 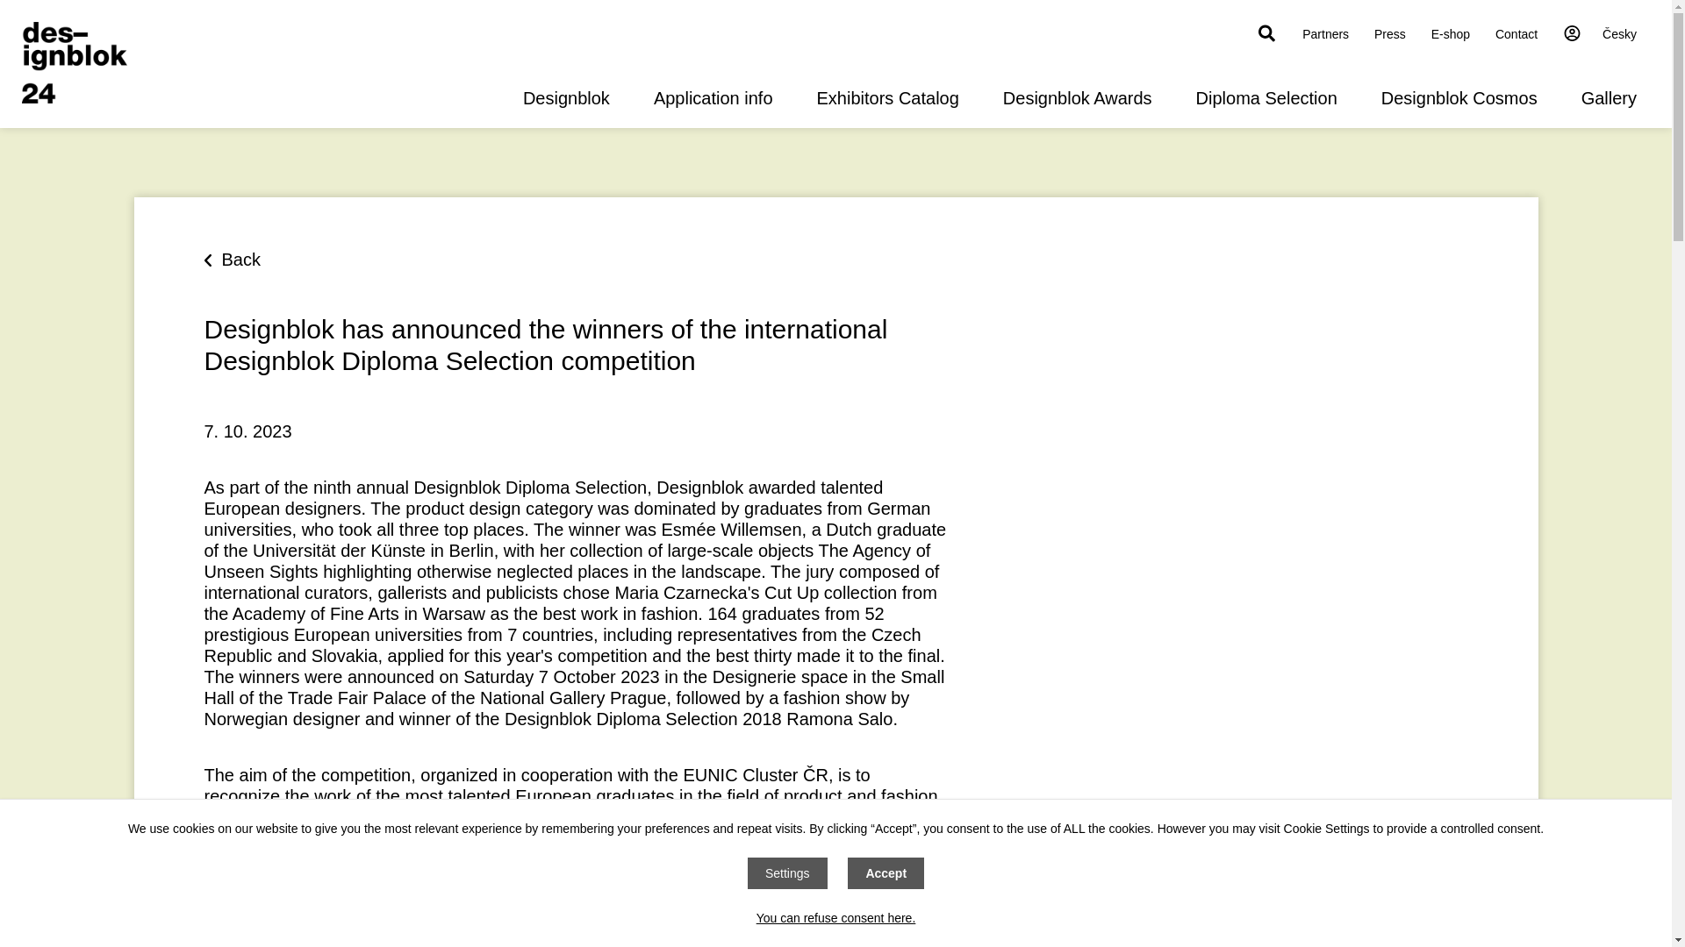 I want to click on Exhibitors Catalog, so click(x=888, y=98).